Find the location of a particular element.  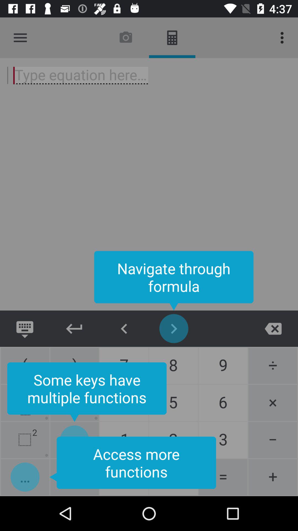

choose icon below the navigate through formula icon is located at coordinates (124, 329).